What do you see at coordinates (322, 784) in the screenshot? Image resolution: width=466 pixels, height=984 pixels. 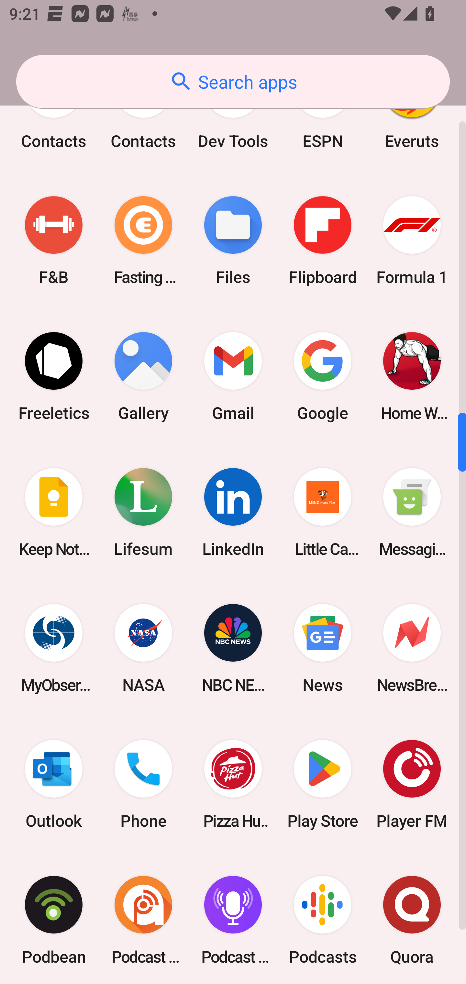 I see `Play Store` at bounding box center [322, 784].